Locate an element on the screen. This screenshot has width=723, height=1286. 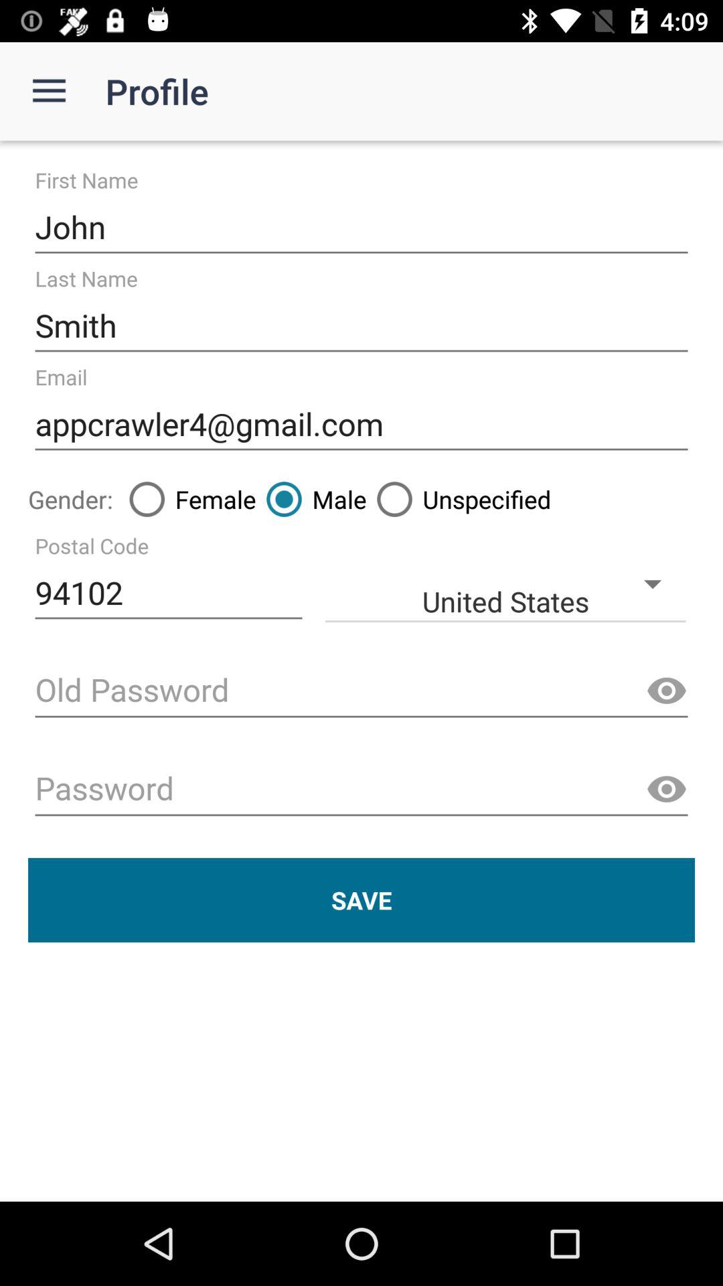
choose item to the right of female is located at coordinates (311, 499).